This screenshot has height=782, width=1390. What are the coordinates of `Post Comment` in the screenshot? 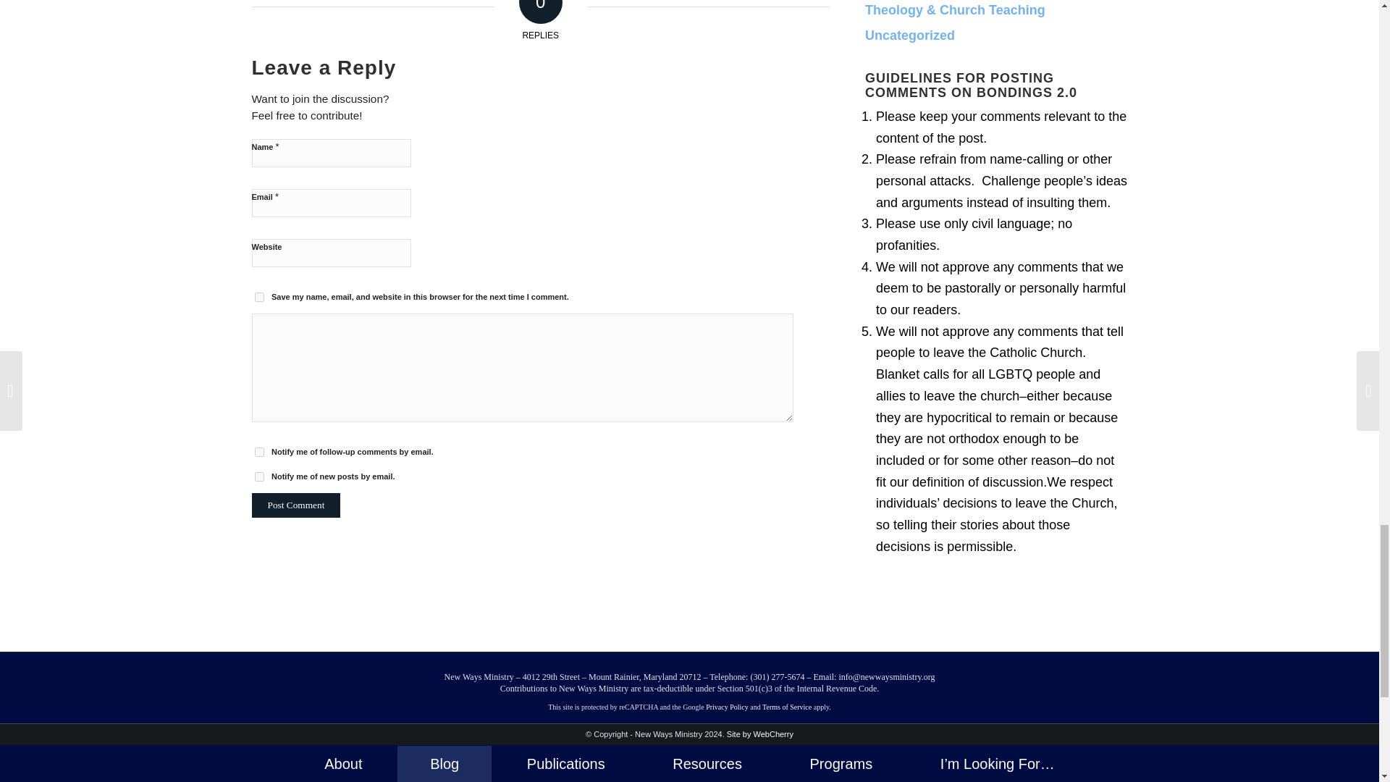 It's located at (295, 505).